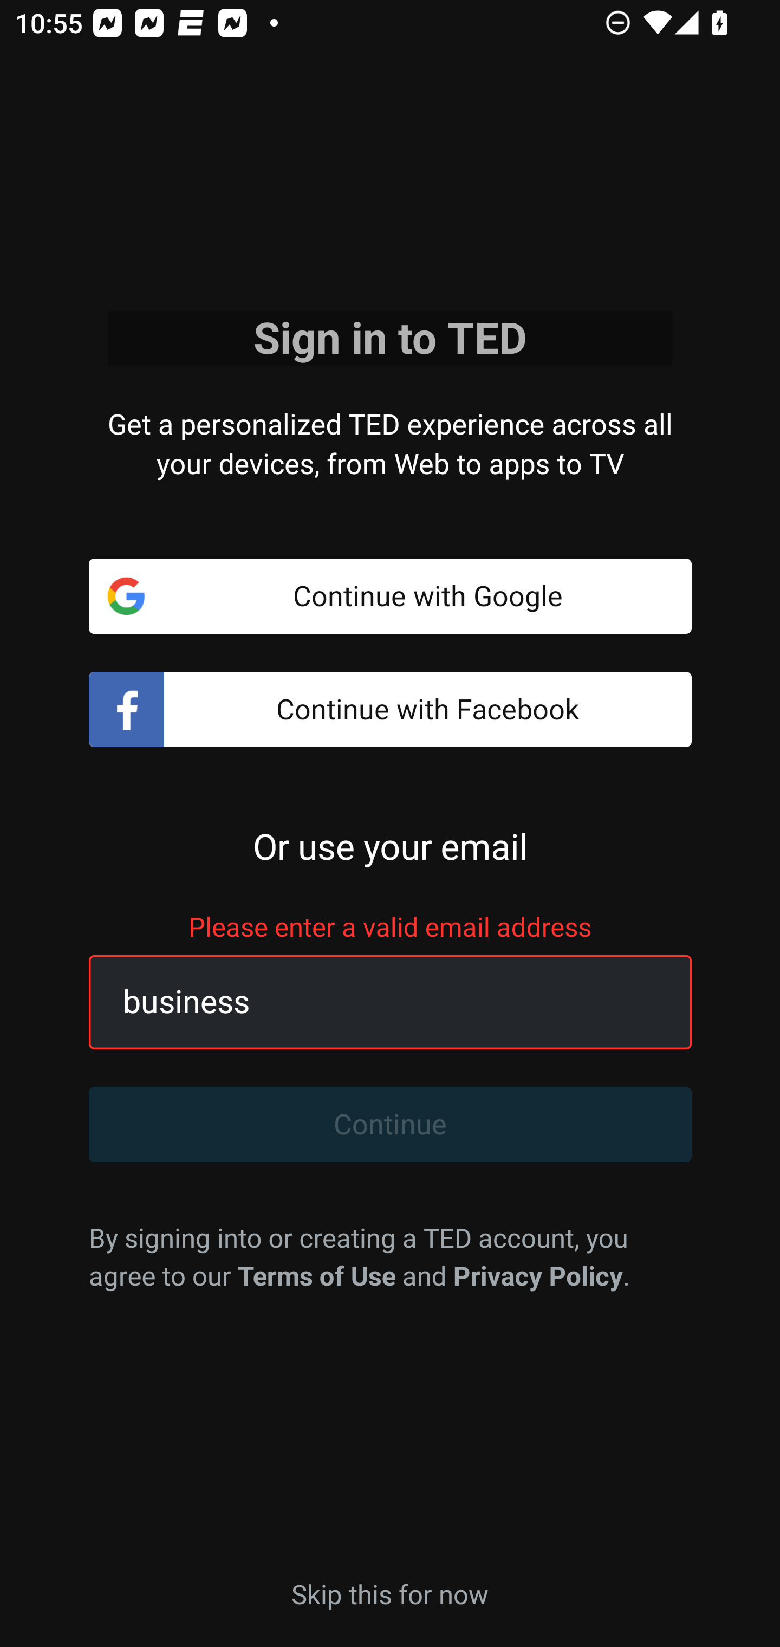  Describe the element at coordinates (390, 1125) in the screenshot. I see `Continue` at that location.